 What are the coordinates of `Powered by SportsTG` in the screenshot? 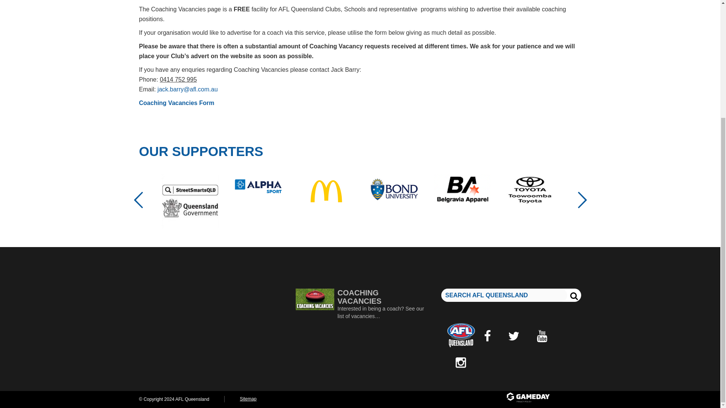 It's located at (543, 398).